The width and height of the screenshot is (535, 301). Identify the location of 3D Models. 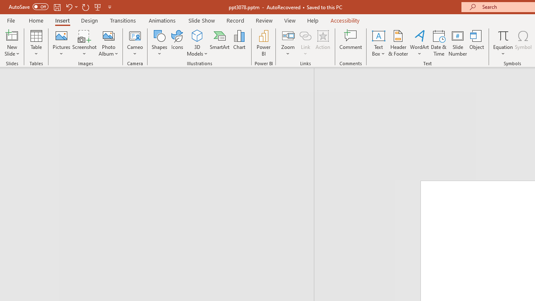
(197, 43).